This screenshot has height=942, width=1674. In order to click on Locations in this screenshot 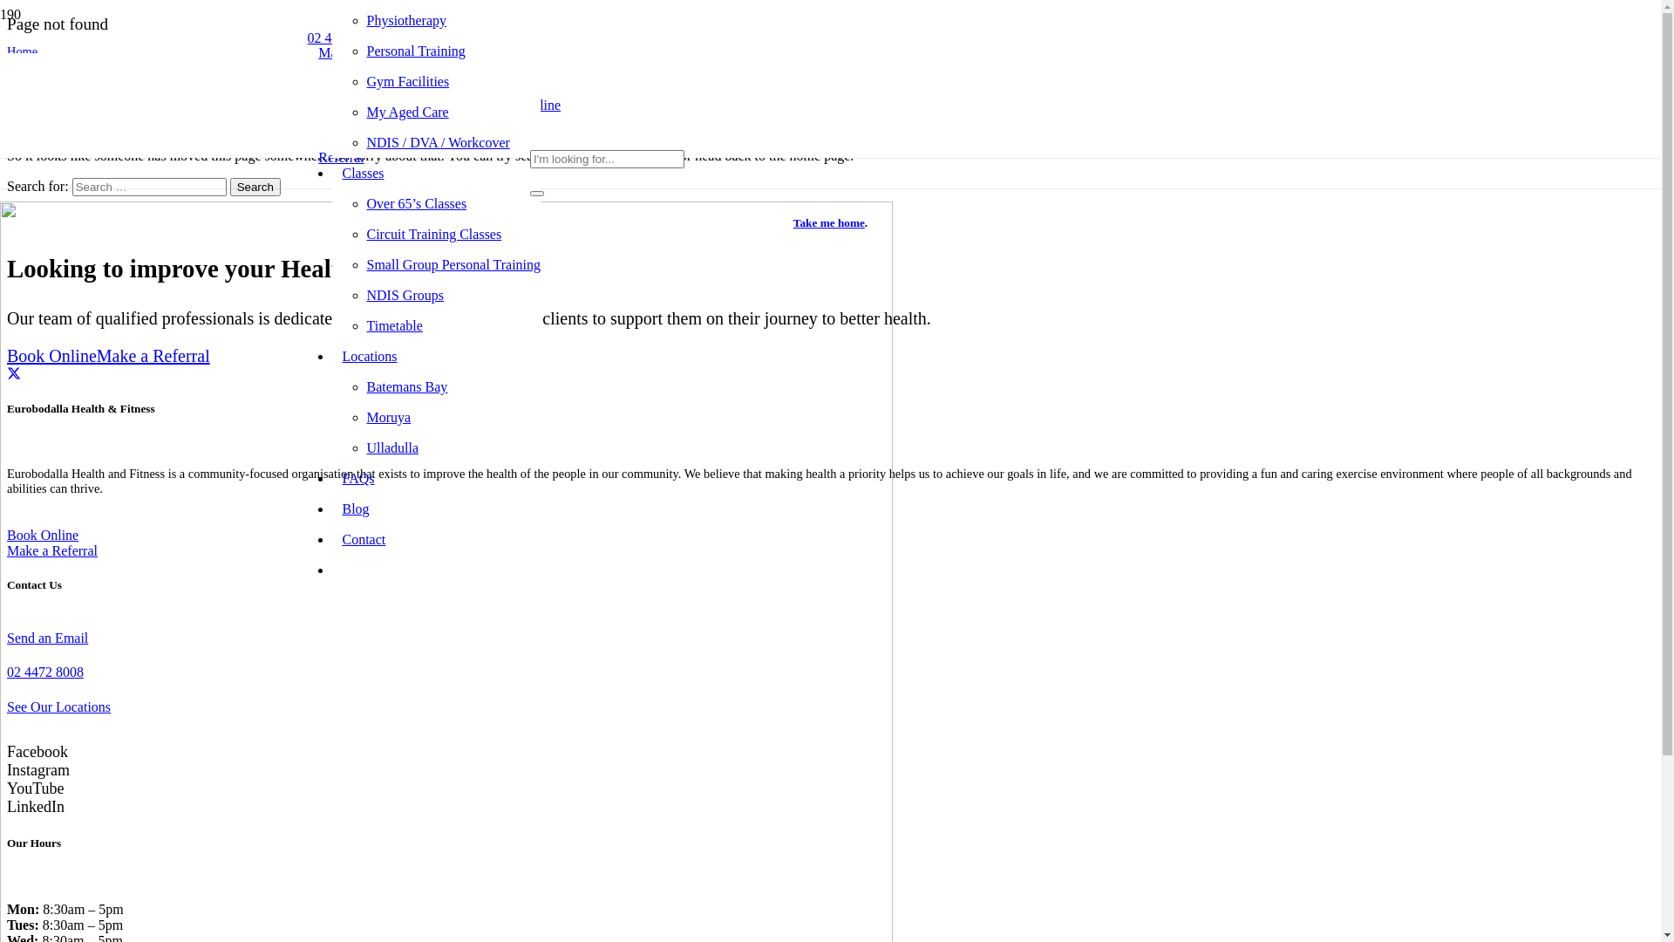, I will do `click(370, 356)`.